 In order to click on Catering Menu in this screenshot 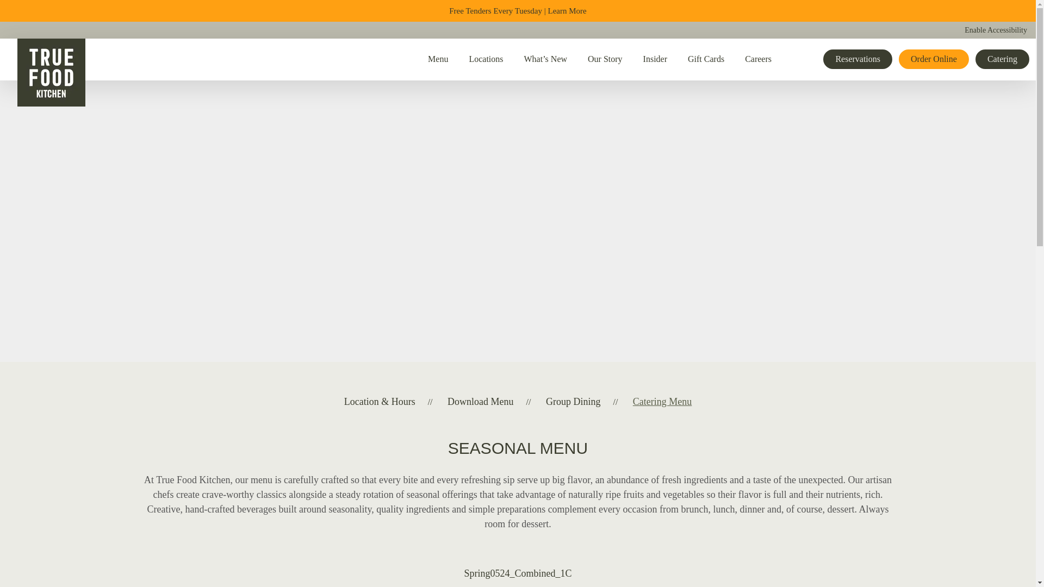, I will do `click(662, 408)`.